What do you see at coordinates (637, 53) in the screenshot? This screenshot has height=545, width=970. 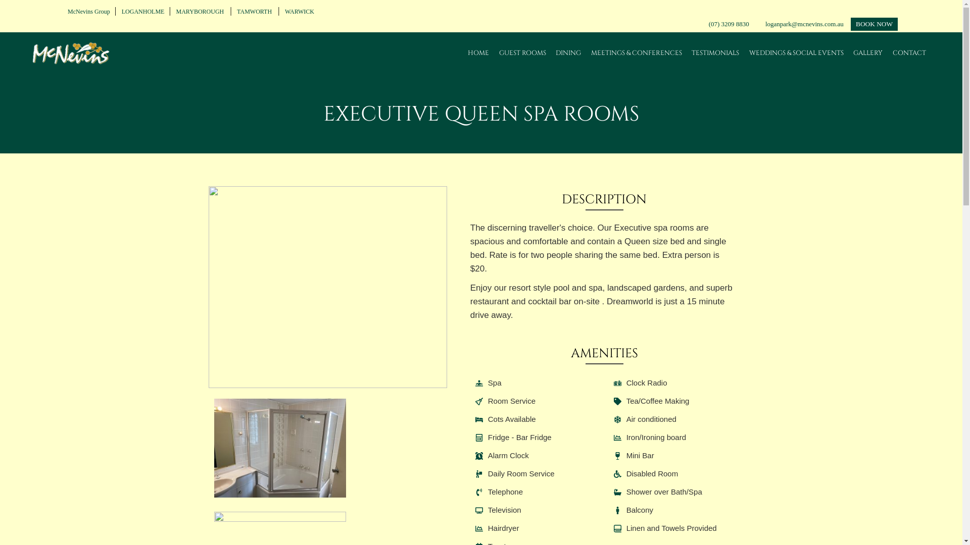 I see `MEETINGS & CONFERENCES` at bounding box center [637, 53].